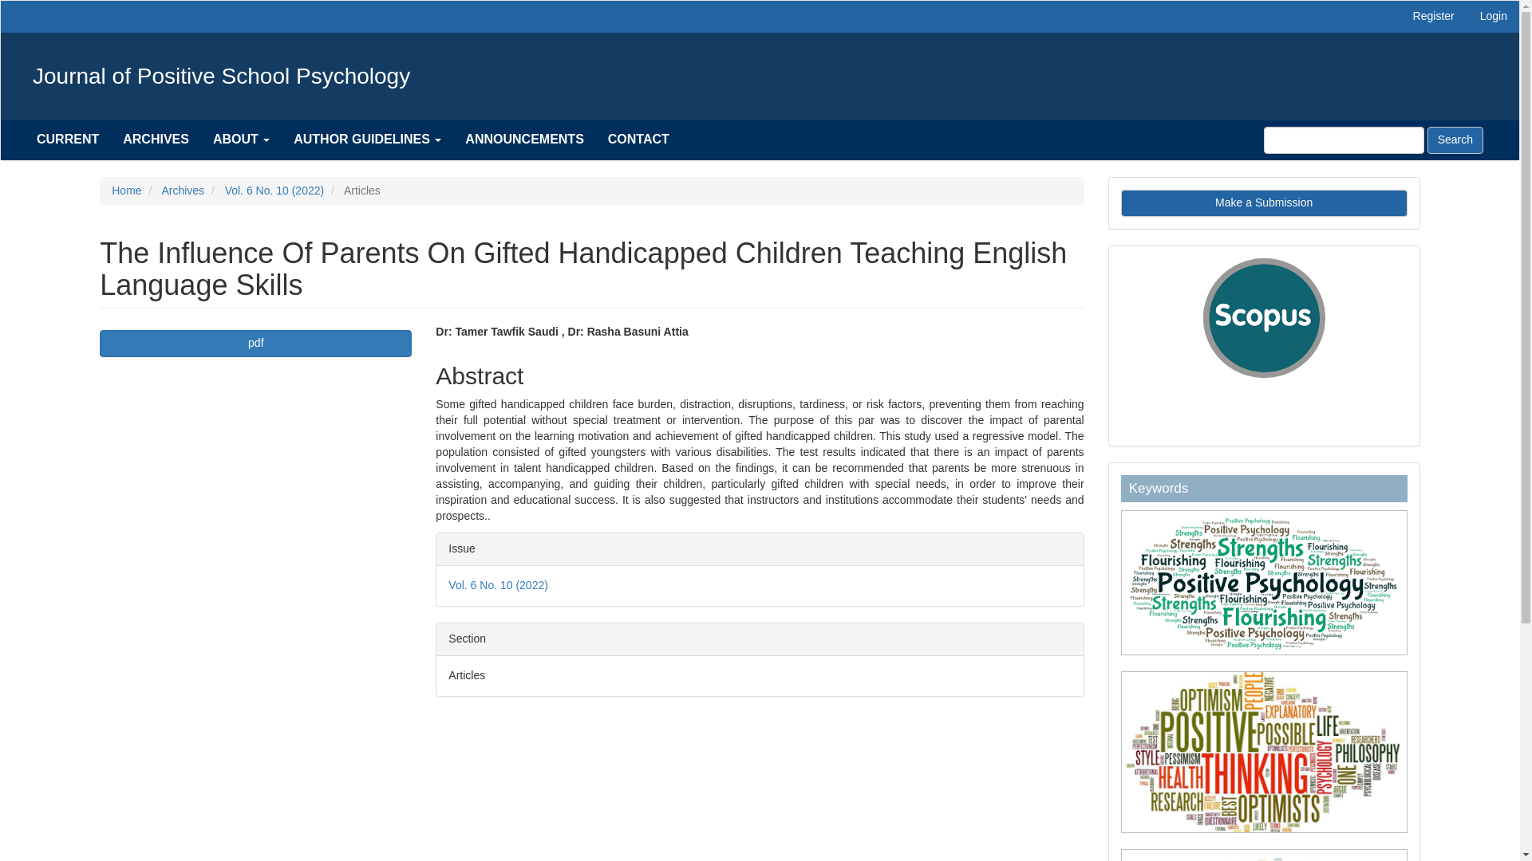  Describe the element at coordinates (67, 139) in the screenshot. I see `CURRENT` at that location.